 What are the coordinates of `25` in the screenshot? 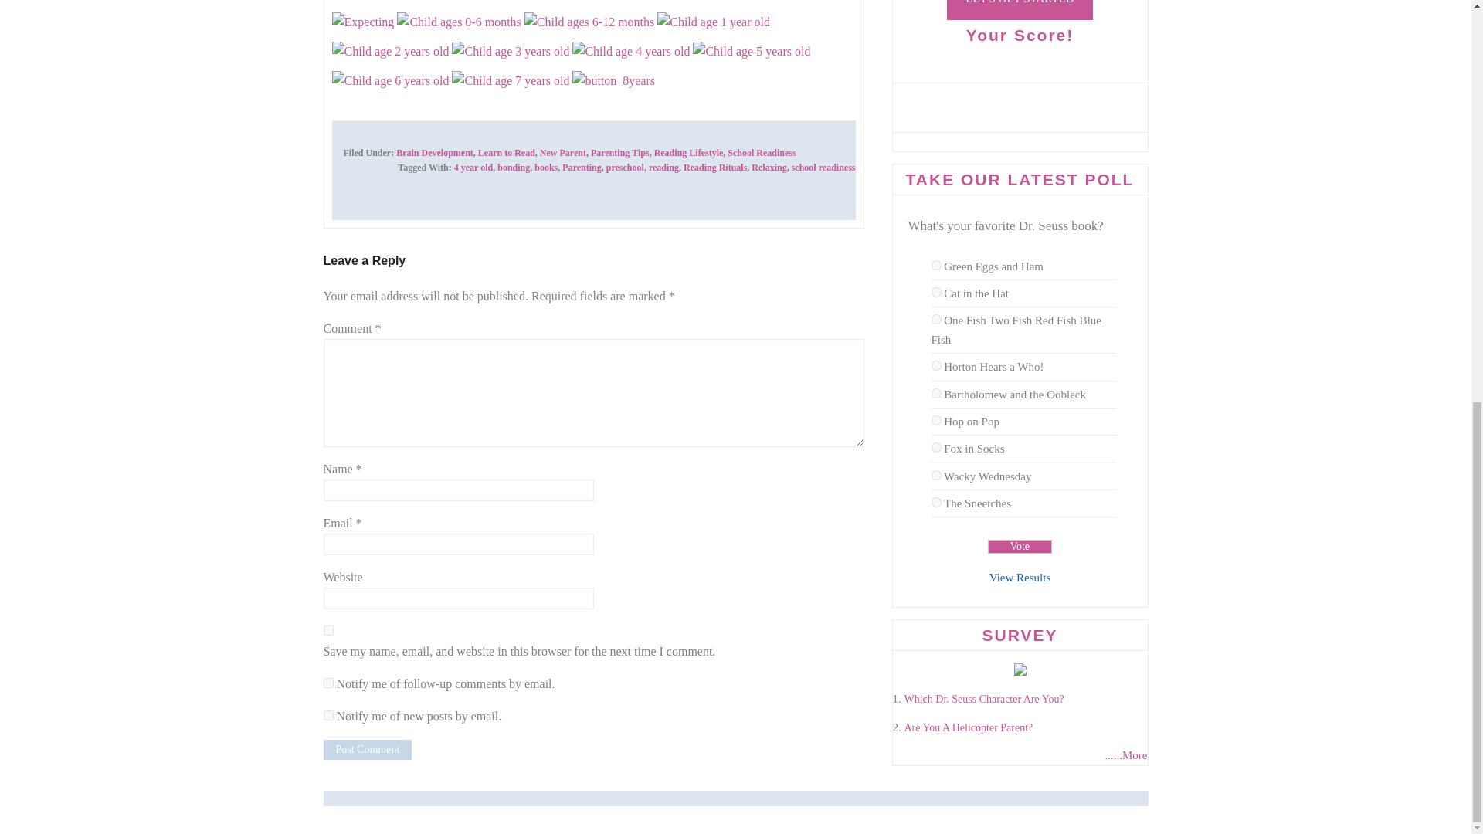 It's located at (936, 264).